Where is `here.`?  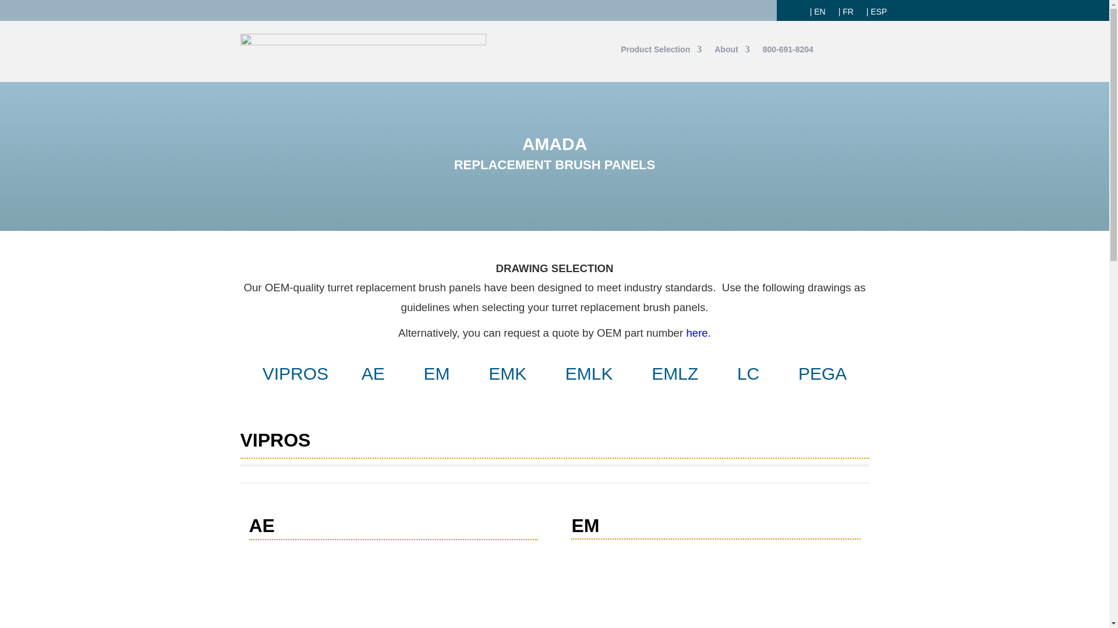
here. is located at coordinates (697, 333).